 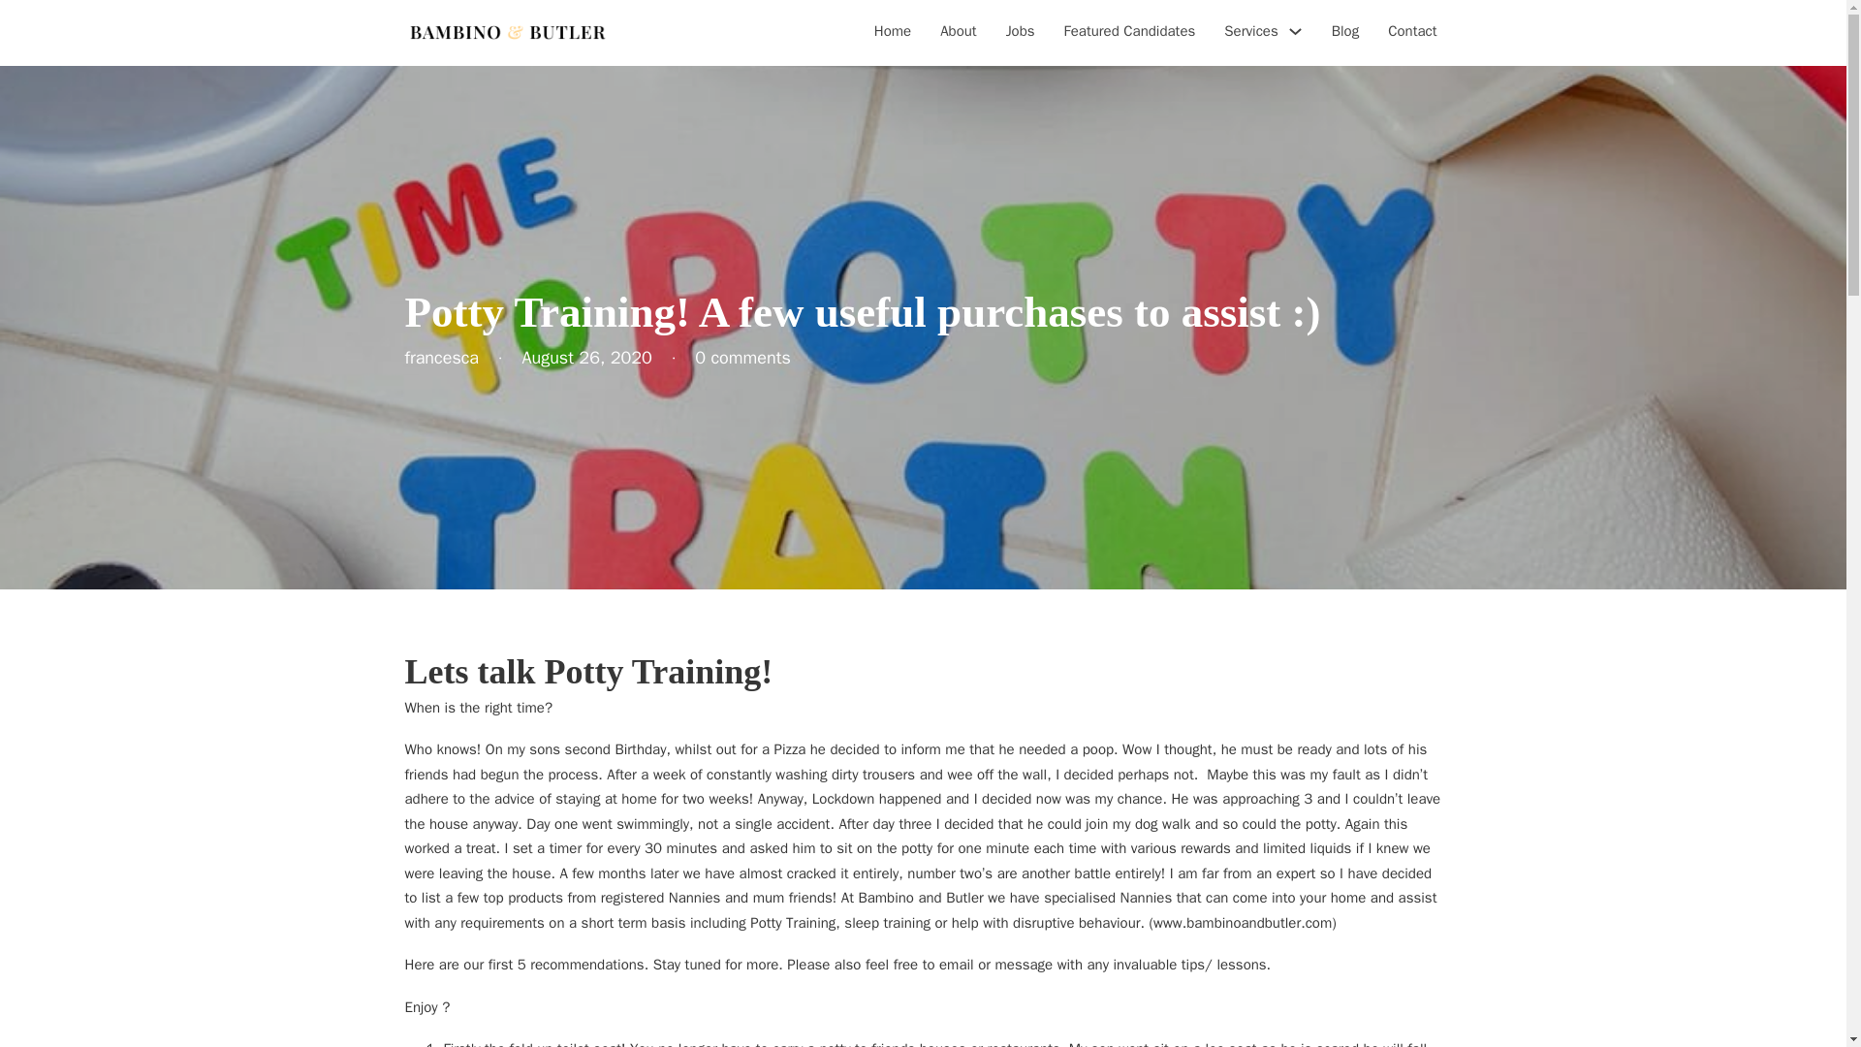 I want to click on www.bambinoandbutler.com, so click(x=1243, y=923).